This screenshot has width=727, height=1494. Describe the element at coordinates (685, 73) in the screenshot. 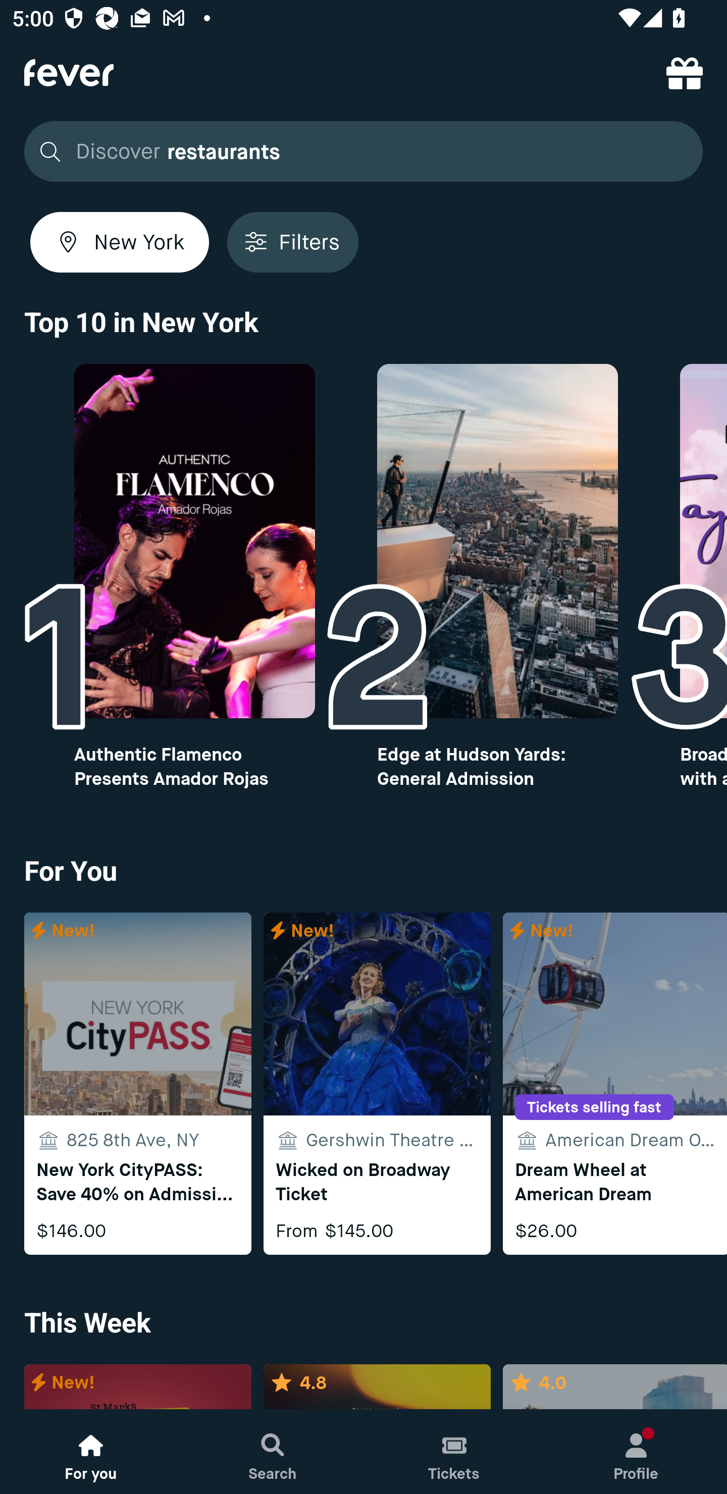

I see `referral` at that location.